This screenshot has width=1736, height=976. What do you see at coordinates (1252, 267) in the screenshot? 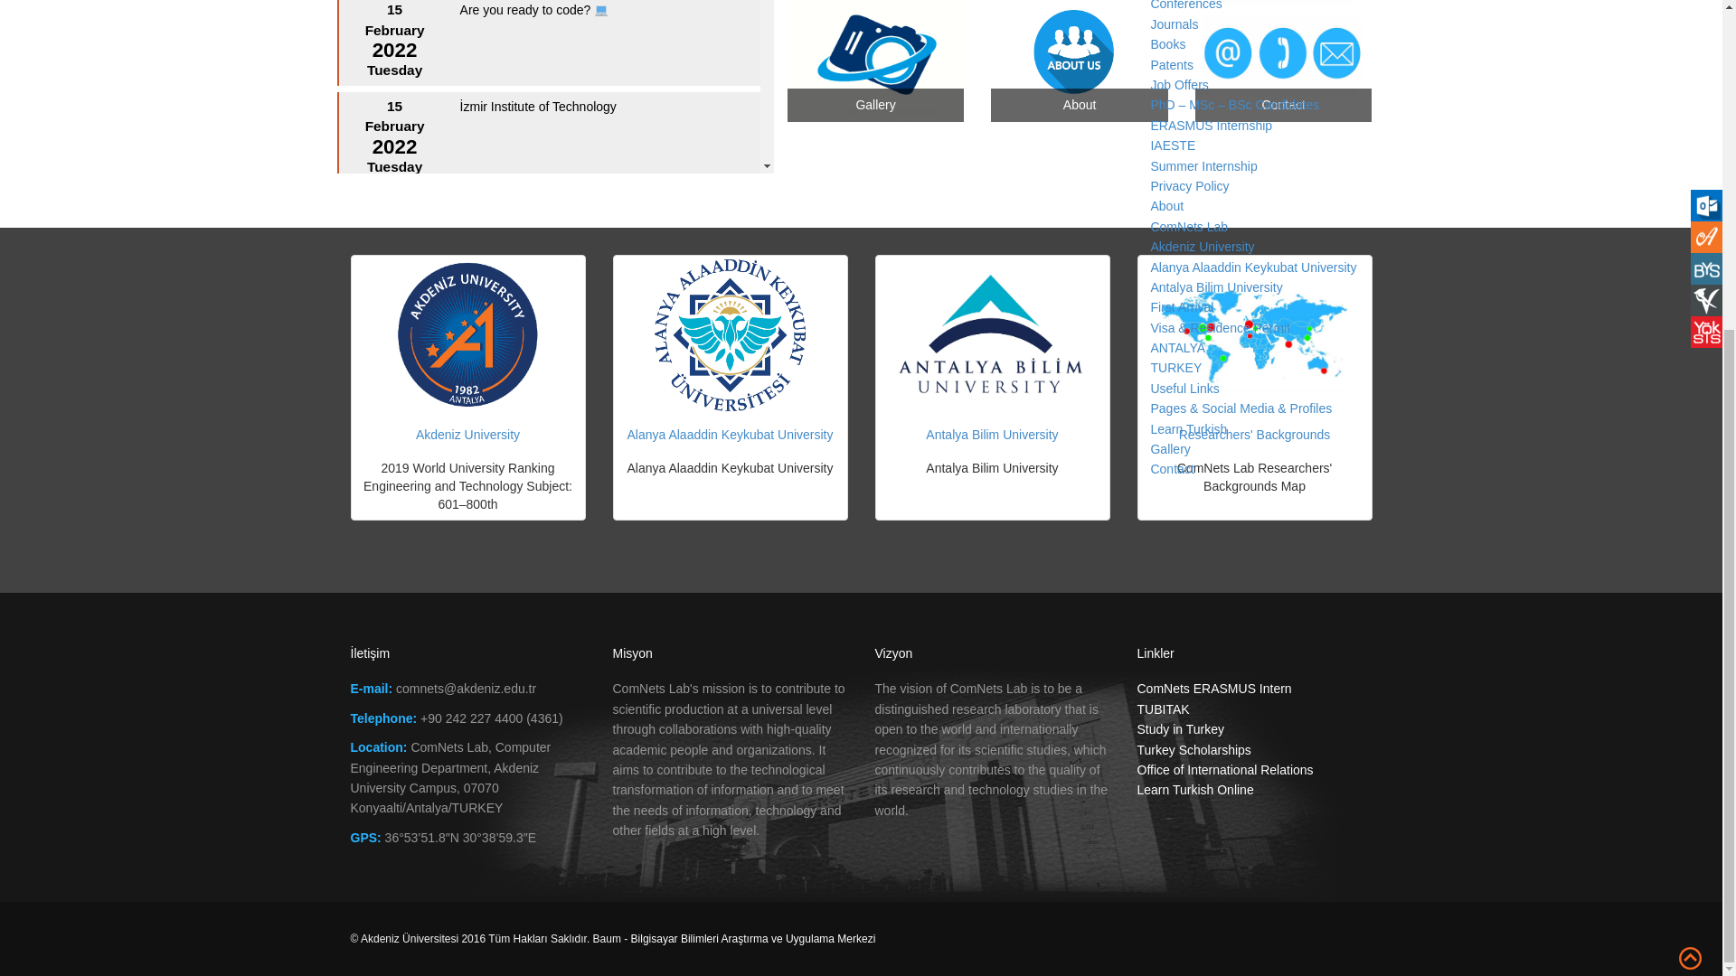
I see `Alanya Alaaddin Keykubat University` at bounding box center [1252, 267].